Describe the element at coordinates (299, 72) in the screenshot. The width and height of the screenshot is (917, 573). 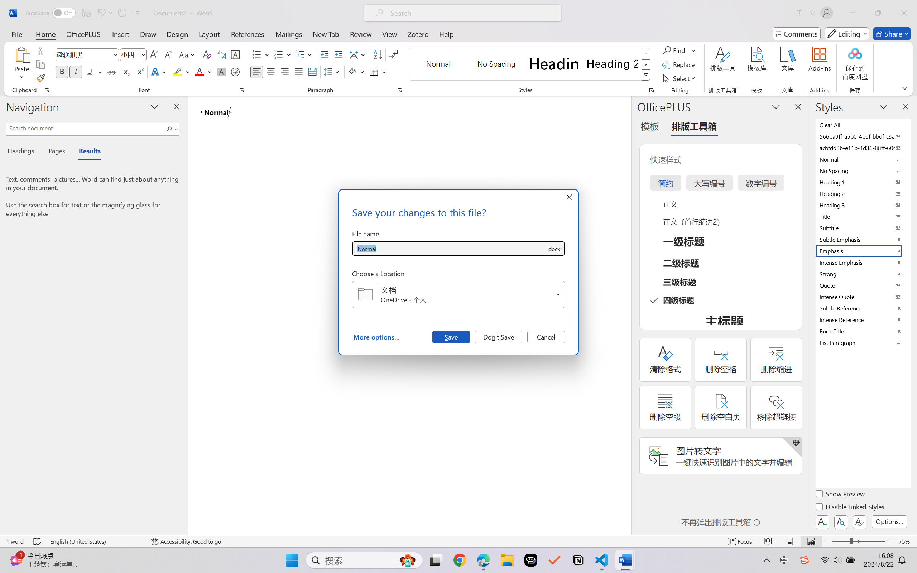
I see `Justify` at that location.